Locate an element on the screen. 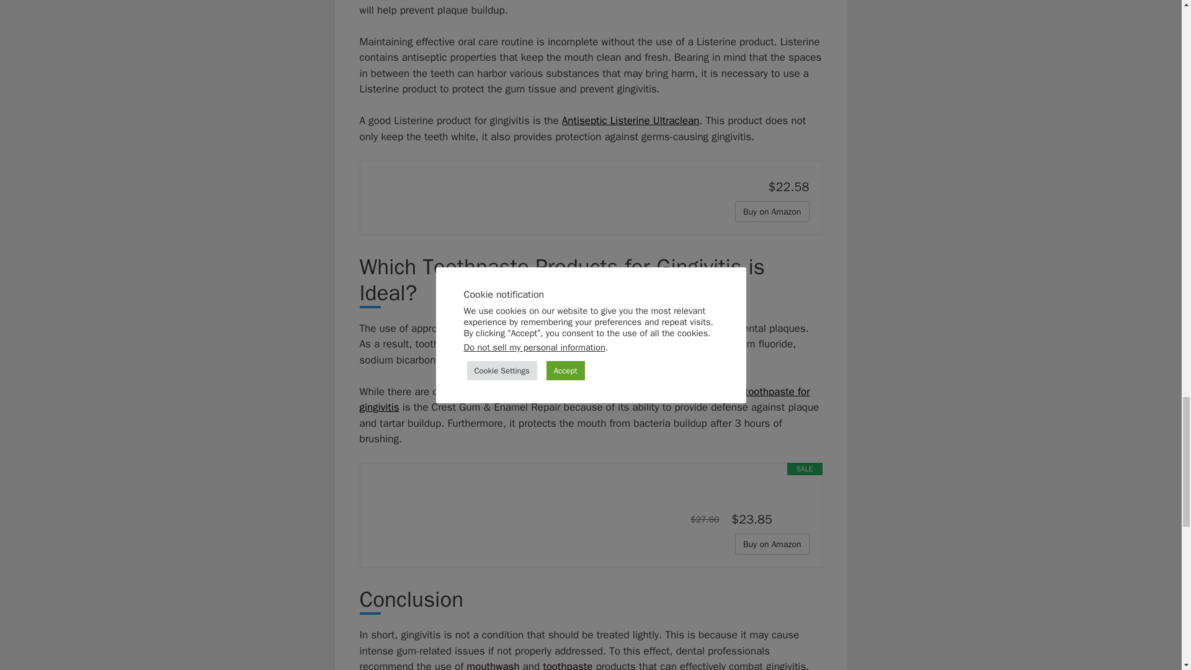 The height and width of the screenshot is (670, 1191). brushing is located at coordinates (703, 0).